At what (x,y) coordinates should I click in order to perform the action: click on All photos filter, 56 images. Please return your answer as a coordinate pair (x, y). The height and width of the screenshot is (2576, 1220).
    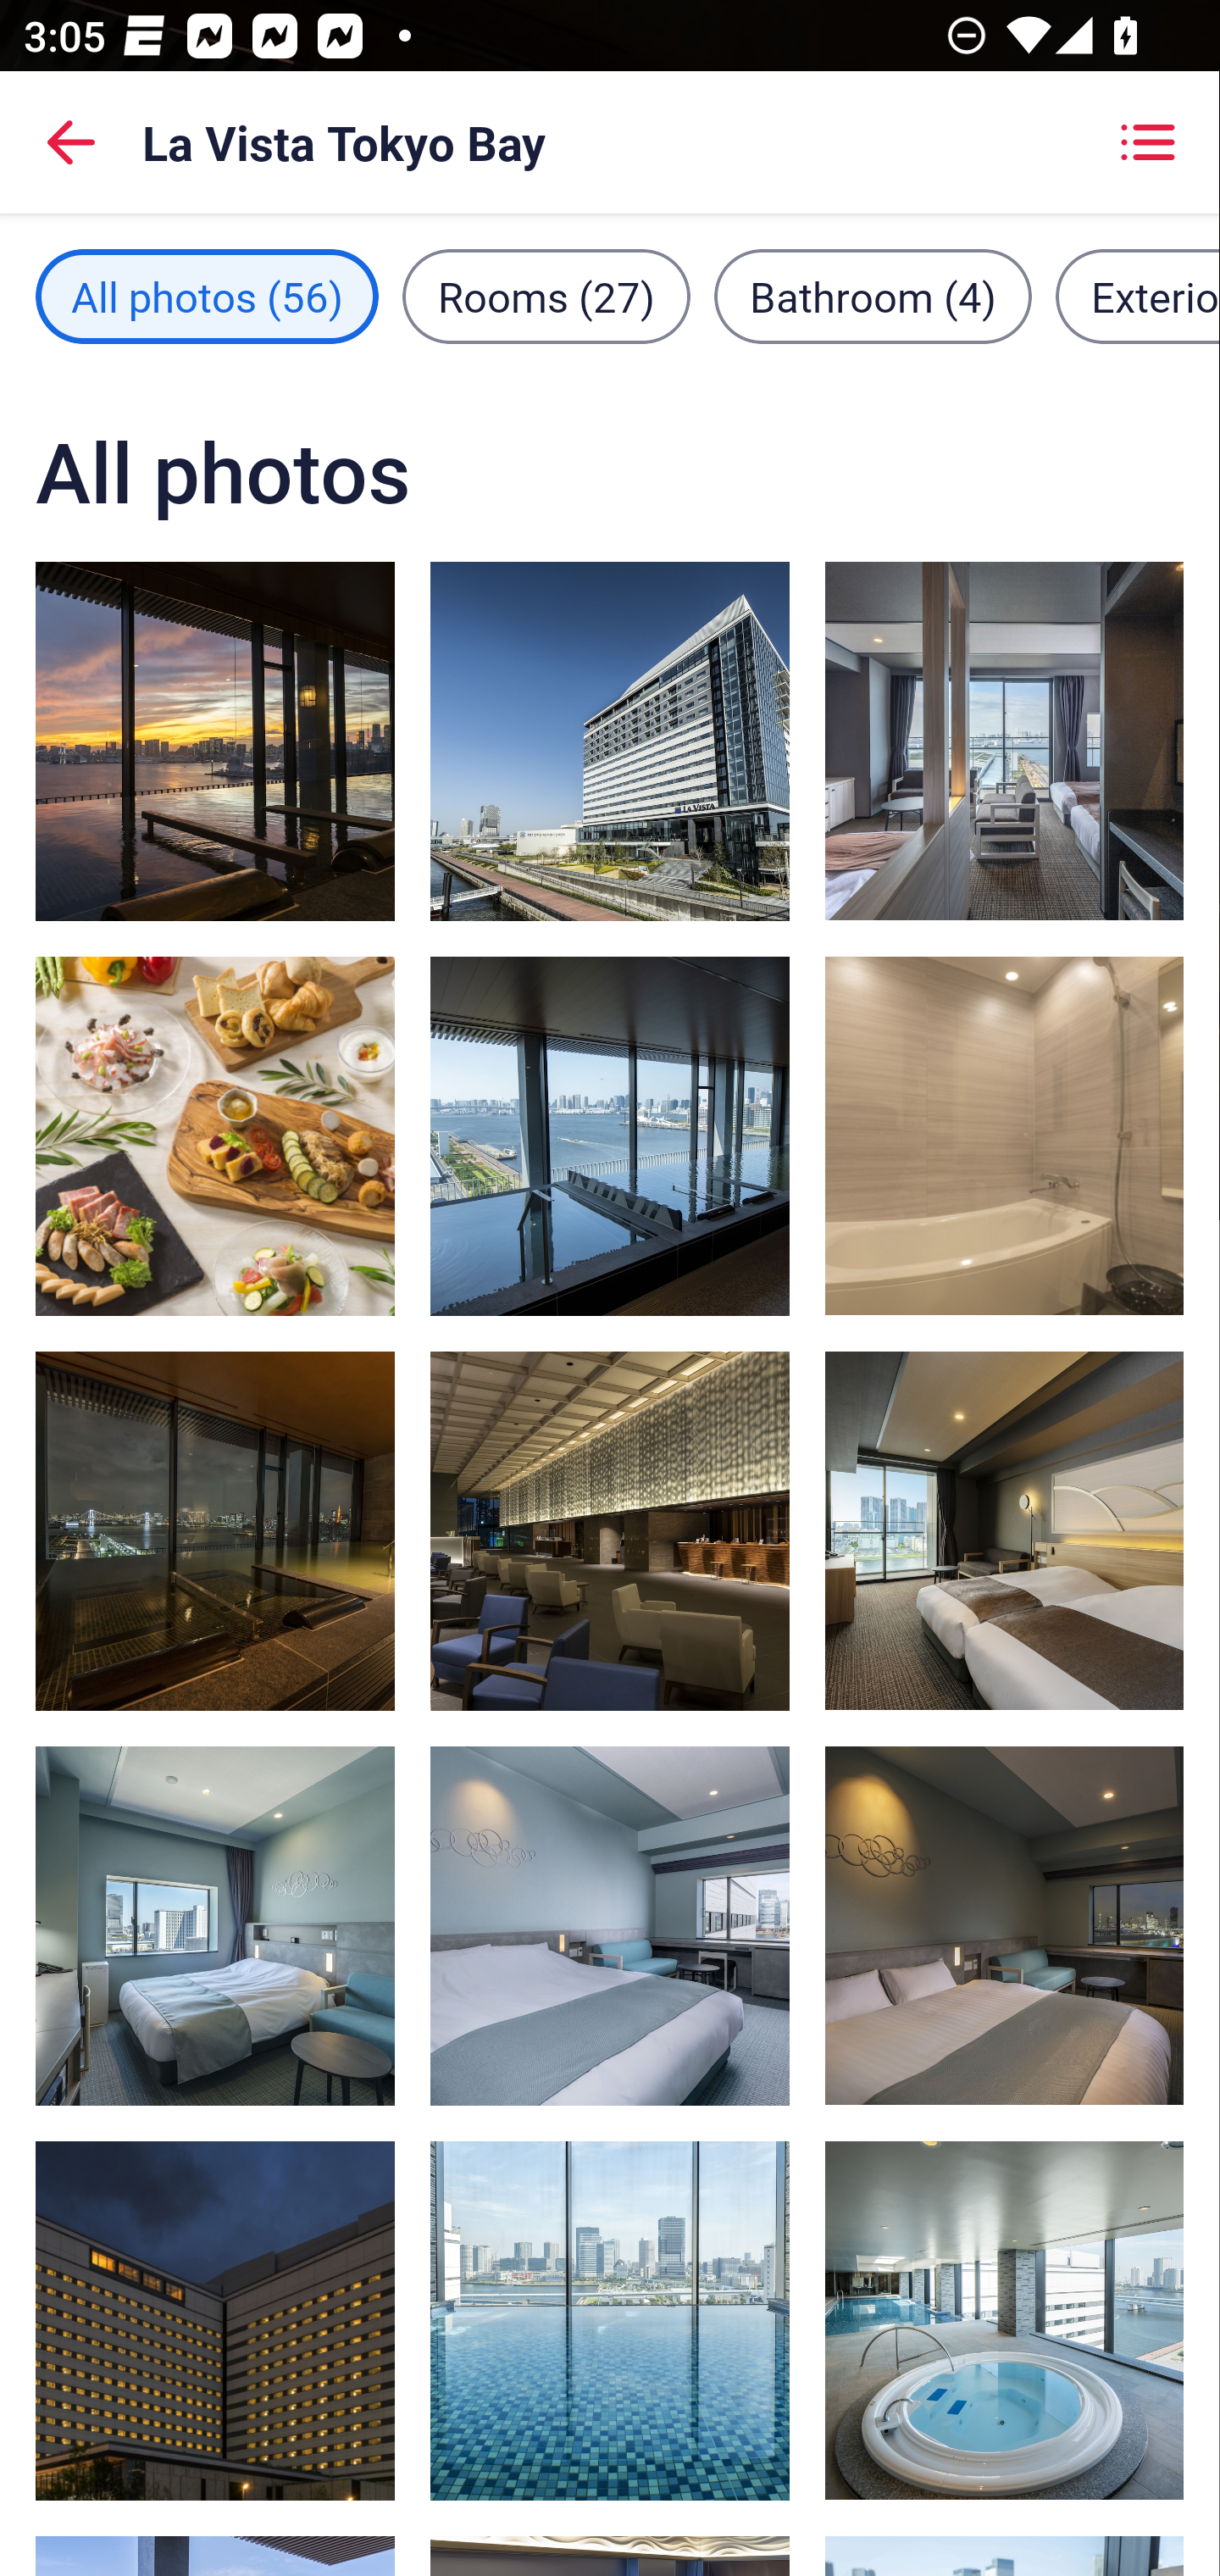
    Looking at the image, I should click on (207, 297).